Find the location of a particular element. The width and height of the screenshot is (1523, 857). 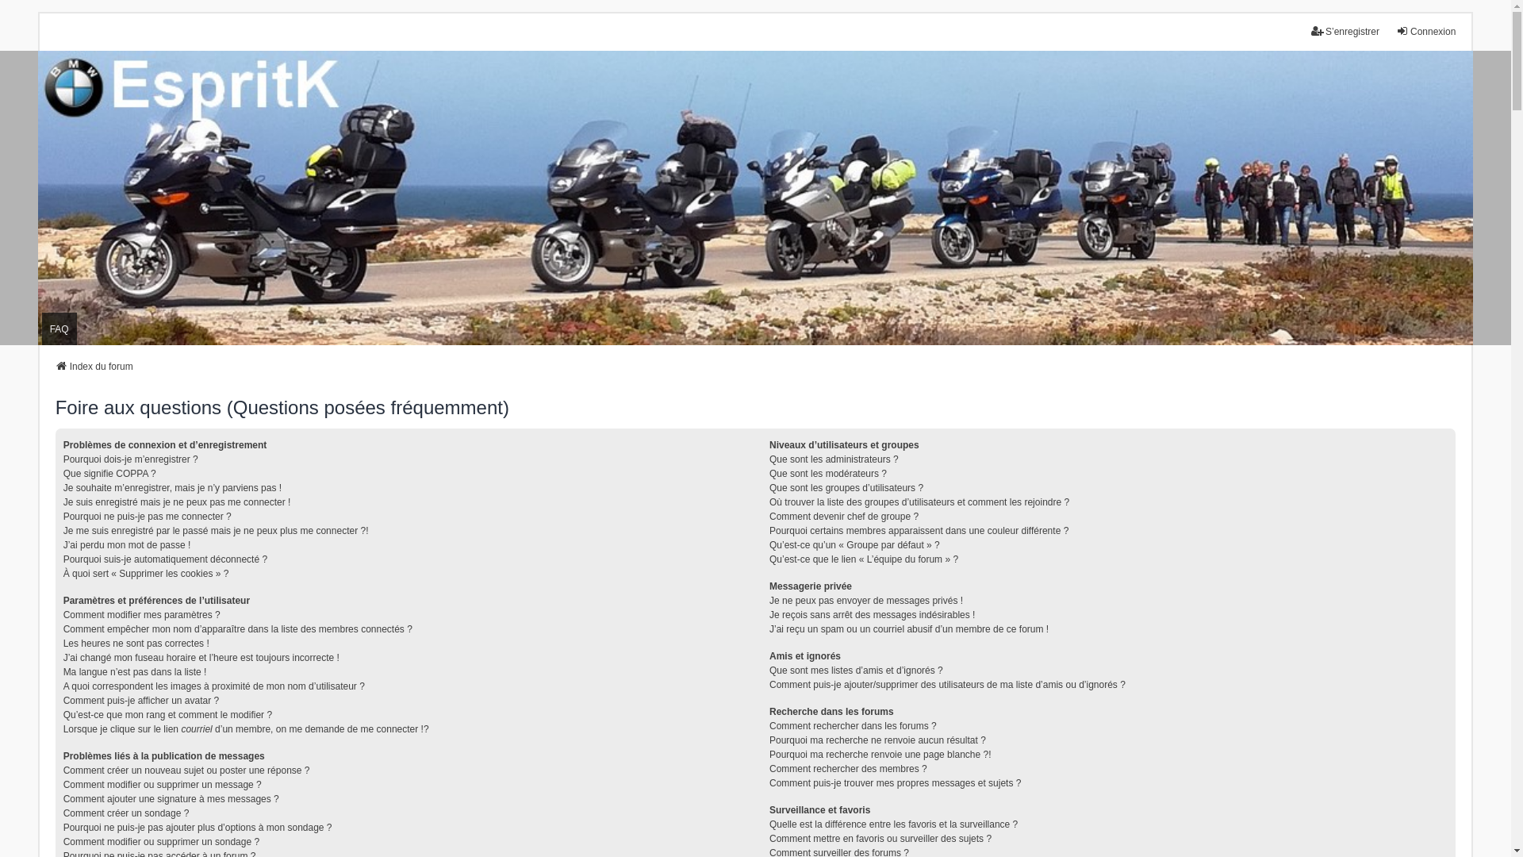

Pourquoi ne puis-je pas me connecter ? is located at coordinates (148, 517).